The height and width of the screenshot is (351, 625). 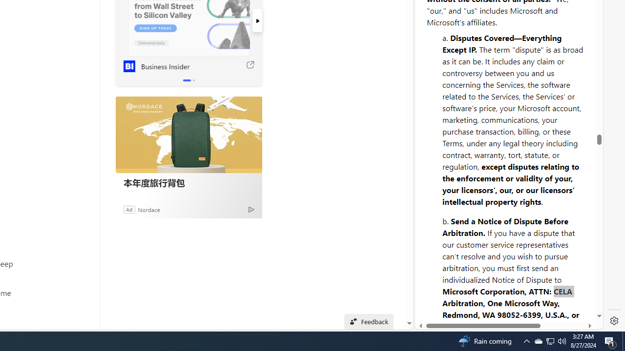 What do you see at coordinates (509, 308) in the screenshot?
I see `Open in New Tab` at bounding box center [509, 308].